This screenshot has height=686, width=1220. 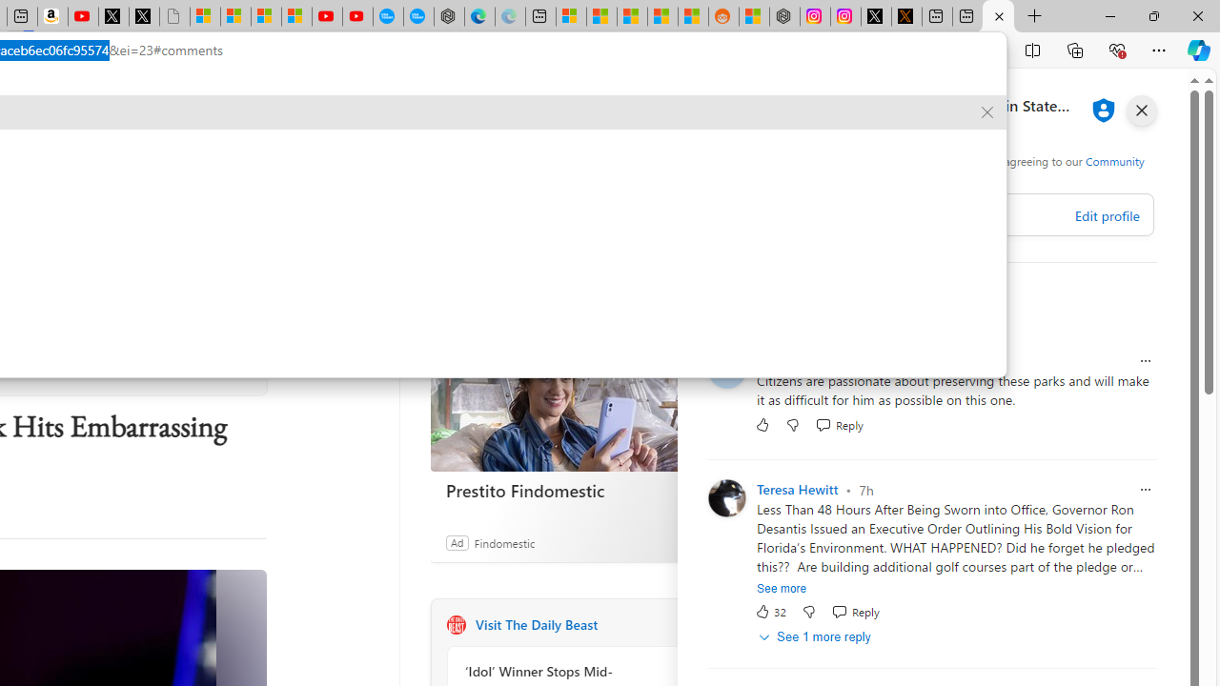 What do you see at coordinates (696, 542) in the screenshot?
I see `Ad Choice` at bounding box center [696, 542].